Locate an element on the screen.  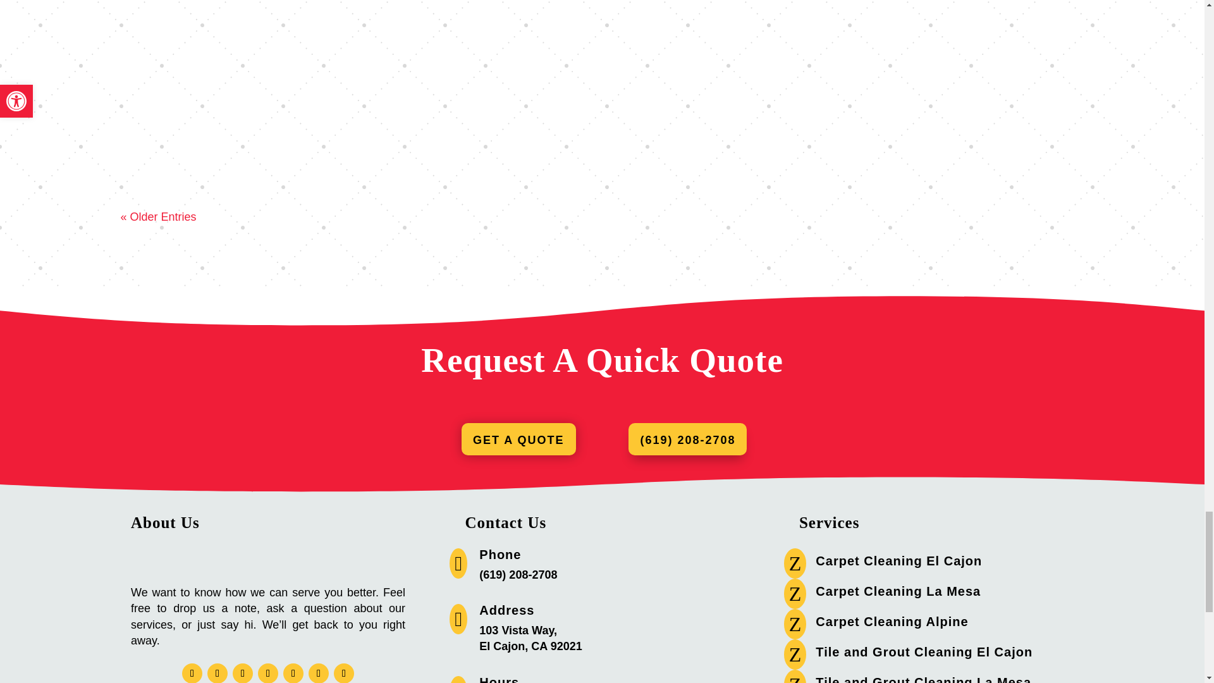
Follow on Youtube is located at coordinates (344, 673).